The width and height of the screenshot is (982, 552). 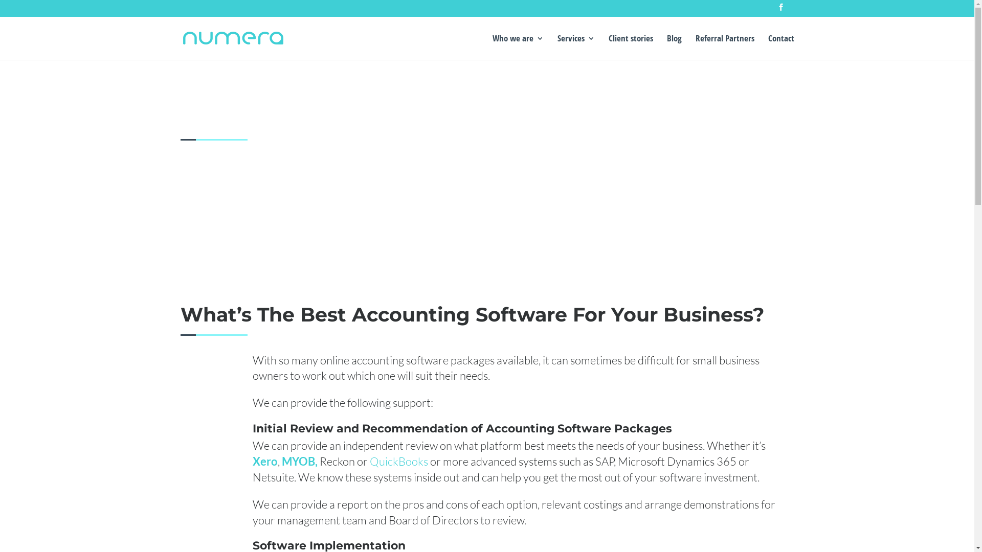 I want to click on QuickBooks, so click(x=398, y=461).